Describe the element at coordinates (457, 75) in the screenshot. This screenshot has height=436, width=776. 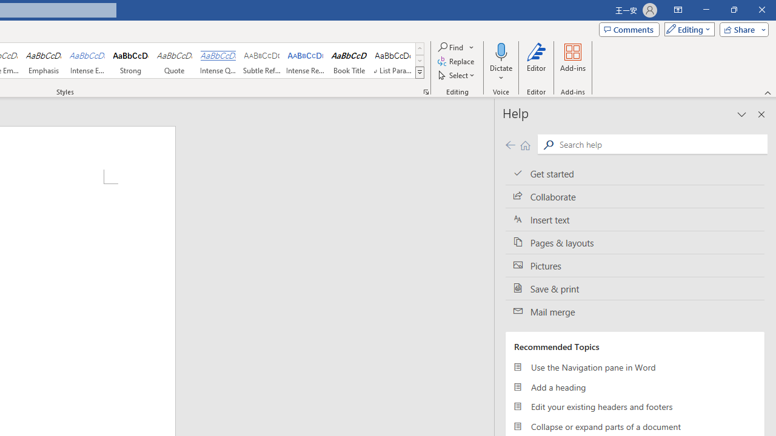
I see `Select` at that location.